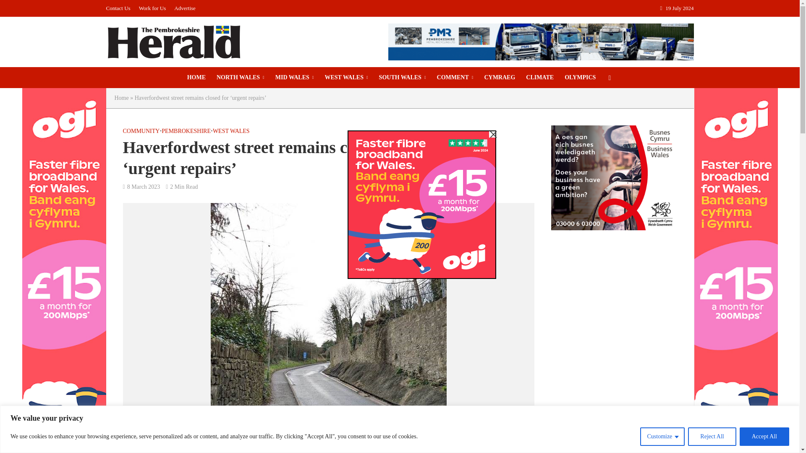 This screenshot has width=806, height=453. Describe the element at coordinates (241, 77) in the screenshot. I see `NORTH WALES` at that location.